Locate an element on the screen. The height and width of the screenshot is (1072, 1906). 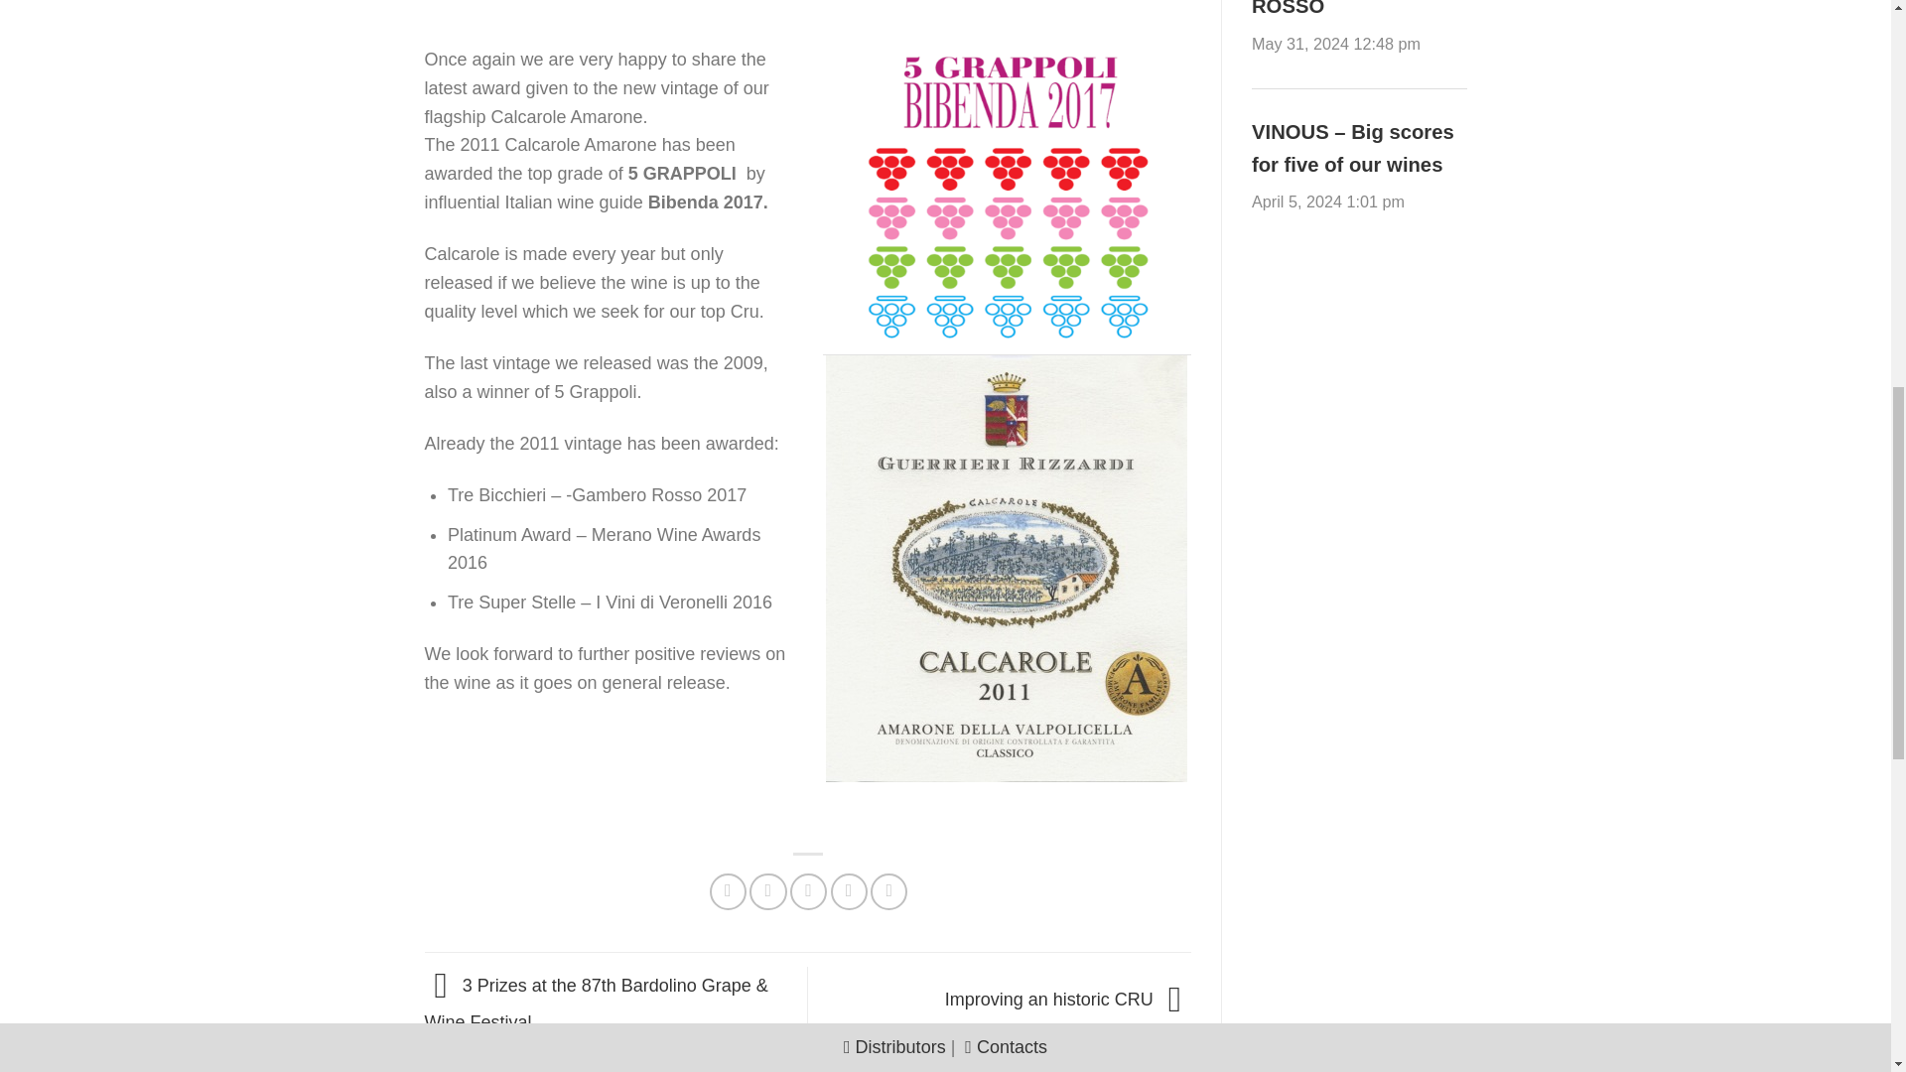
Share on Twitter is located at coordinates (766, 891).